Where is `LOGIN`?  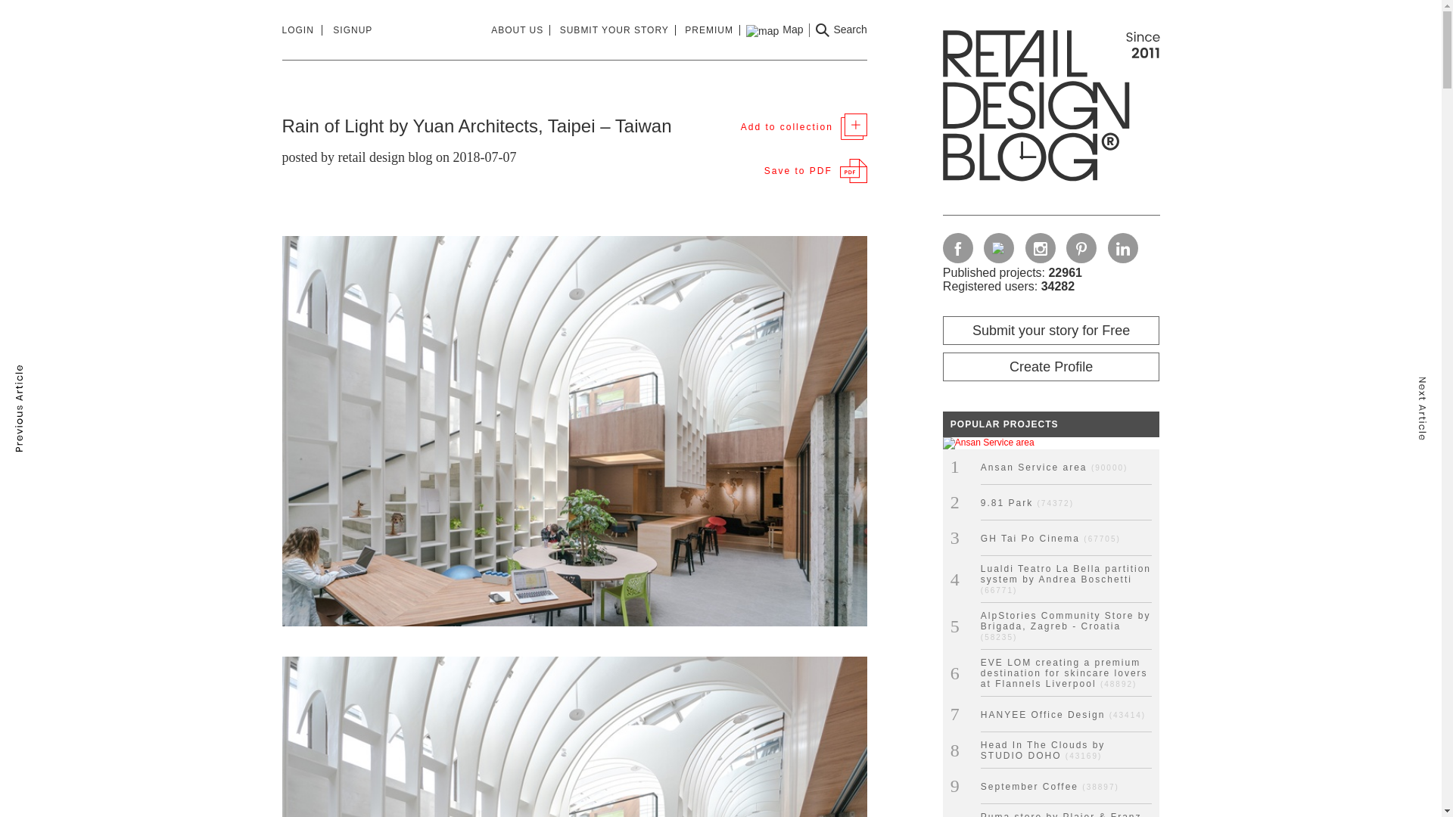 LOGIN is located at coordinates (301, 30).